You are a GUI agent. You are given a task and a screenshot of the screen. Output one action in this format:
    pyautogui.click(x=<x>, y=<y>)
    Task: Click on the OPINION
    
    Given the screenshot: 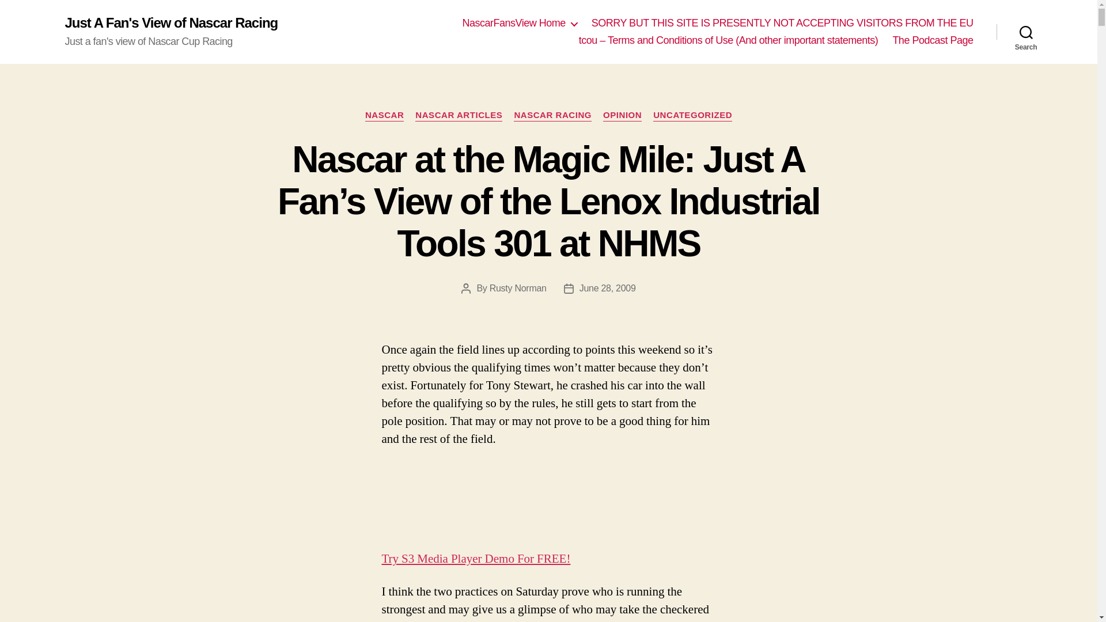 What is the action you would take?
    pyautogui.click(x=622, y=115)
    